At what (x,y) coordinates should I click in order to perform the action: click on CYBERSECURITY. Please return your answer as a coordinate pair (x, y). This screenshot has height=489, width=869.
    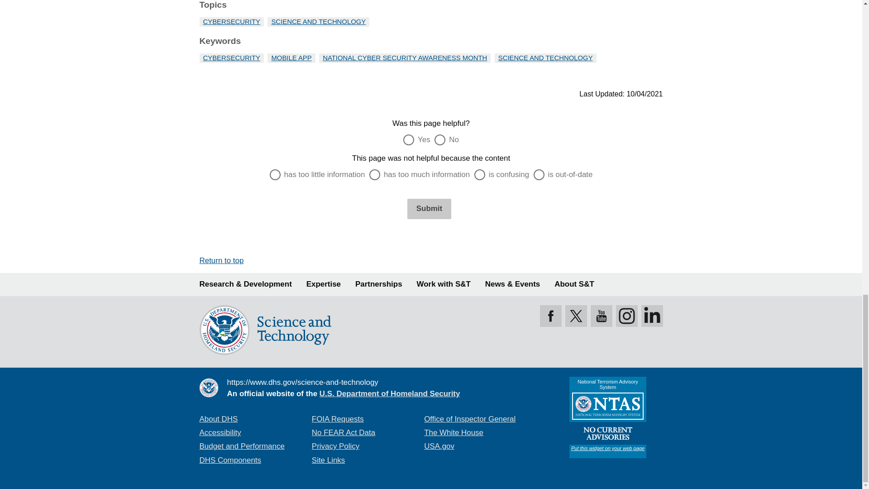
    Looking at the image, I should click on (231, 58).